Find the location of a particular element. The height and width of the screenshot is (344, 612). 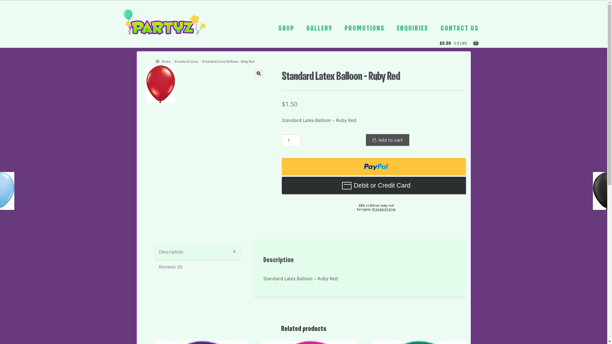

ENQUIRIES is located at coordinates (412, 29).